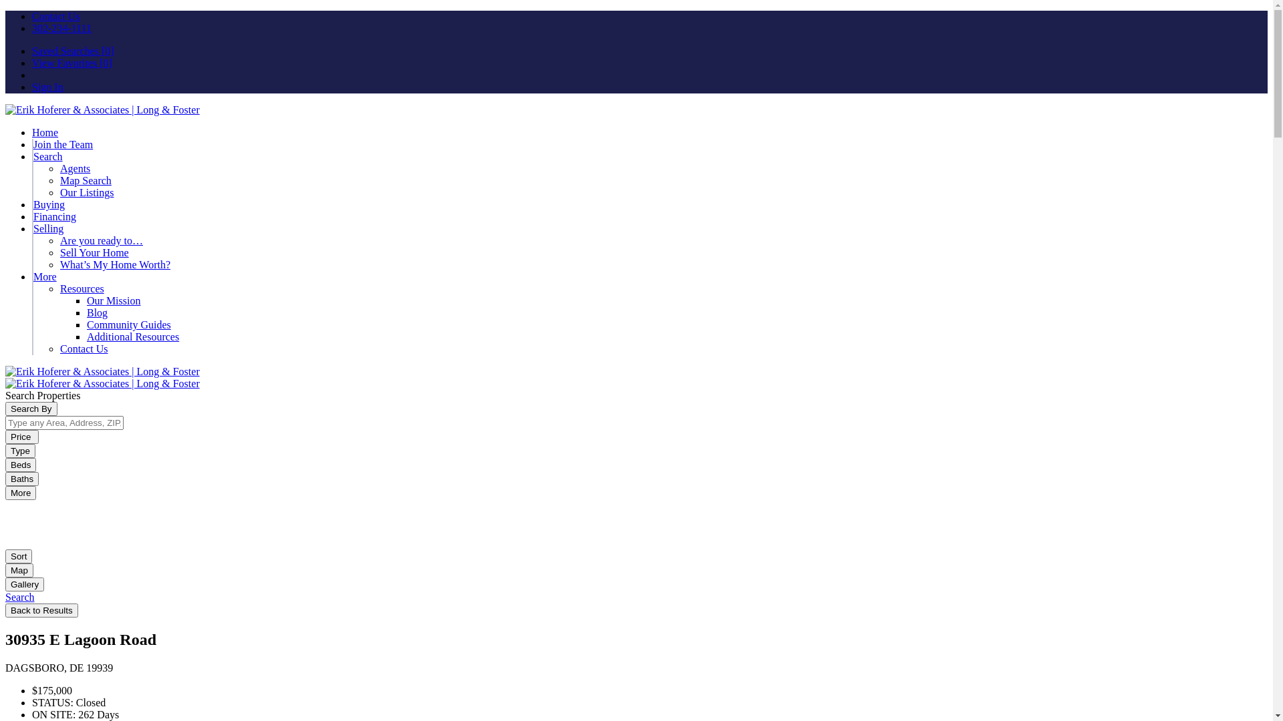  Describe the element at coordinates (61, 28) in the screenshot. I see `302-234-1111` at that location.